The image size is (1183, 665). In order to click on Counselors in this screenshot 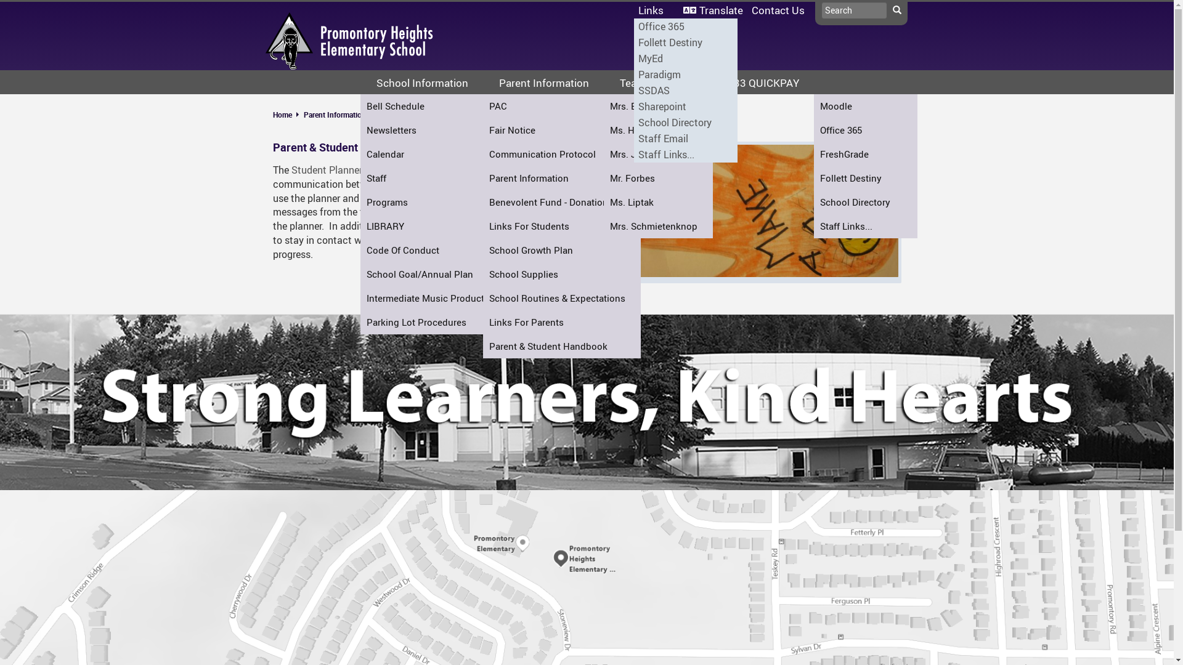, I will do `click(550, 202)`.